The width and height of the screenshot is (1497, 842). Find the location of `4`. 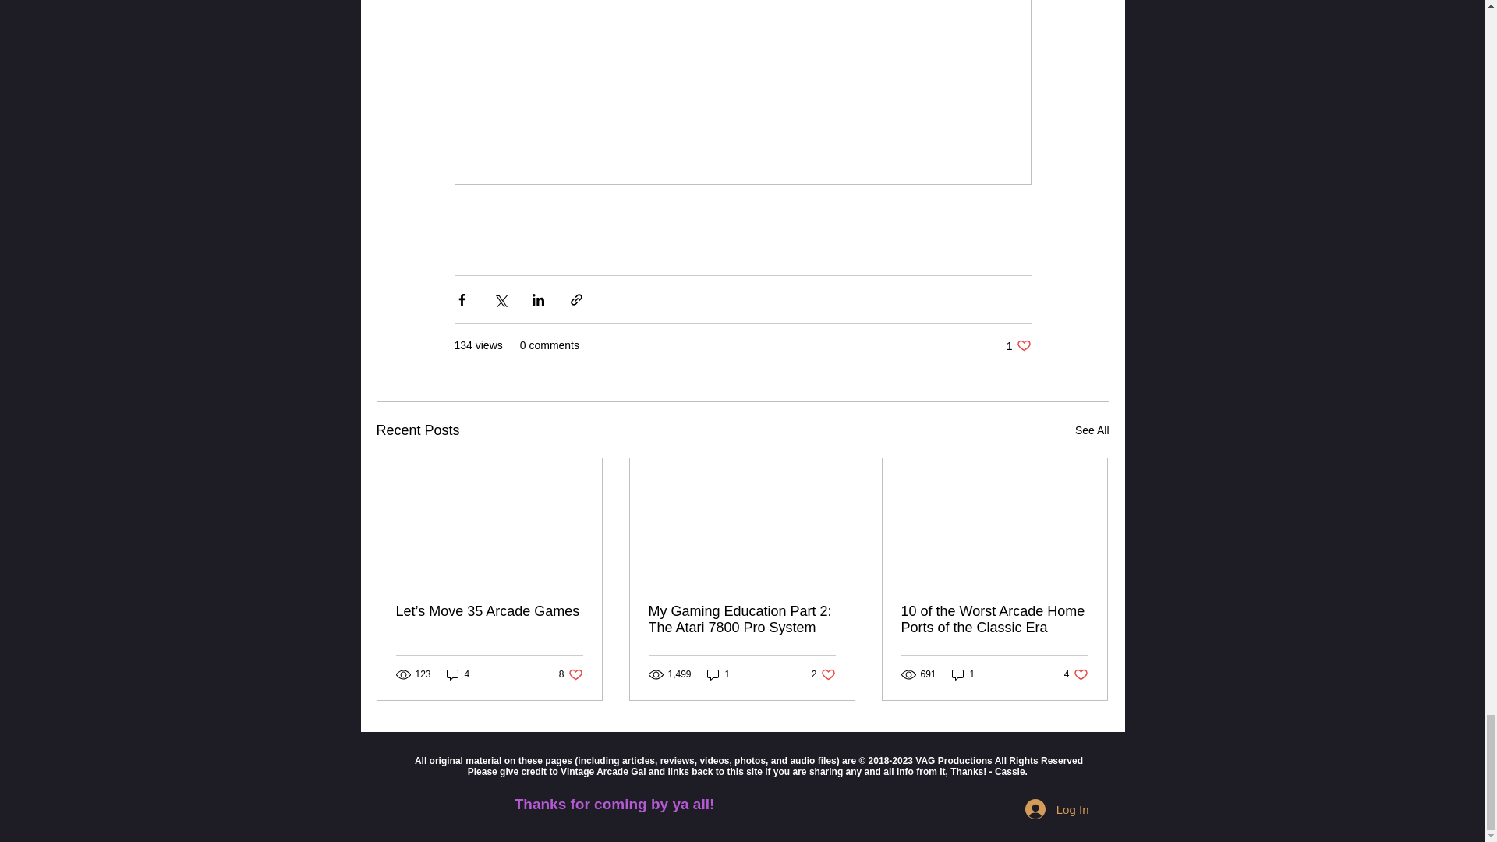

4 is located at coordinates (1076, 674).